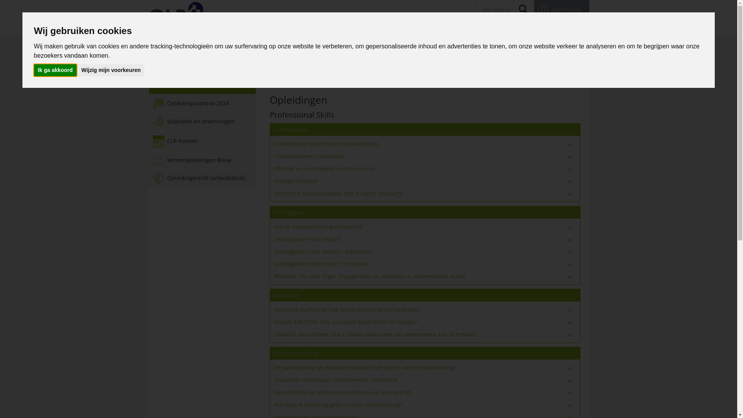 Image resolution: width=743 pixels, height=418 pixels. I want to click on Over ons, so click(334, 27).